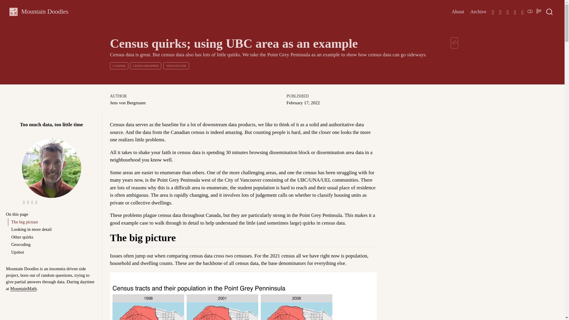 This screenshot has height=320, width=569. Describe the element at coordinates (45, 12) in the screenshot. I see `Mountain Doodles` at that location.